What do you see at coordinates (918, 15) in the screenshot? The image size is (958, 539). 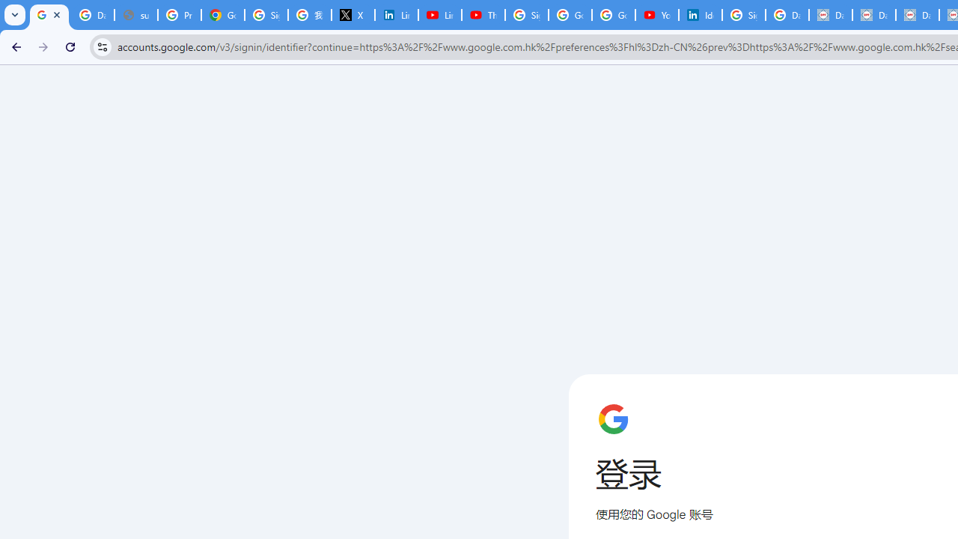 I see `Data Privacy Framework` at bounding box center [918, 15].